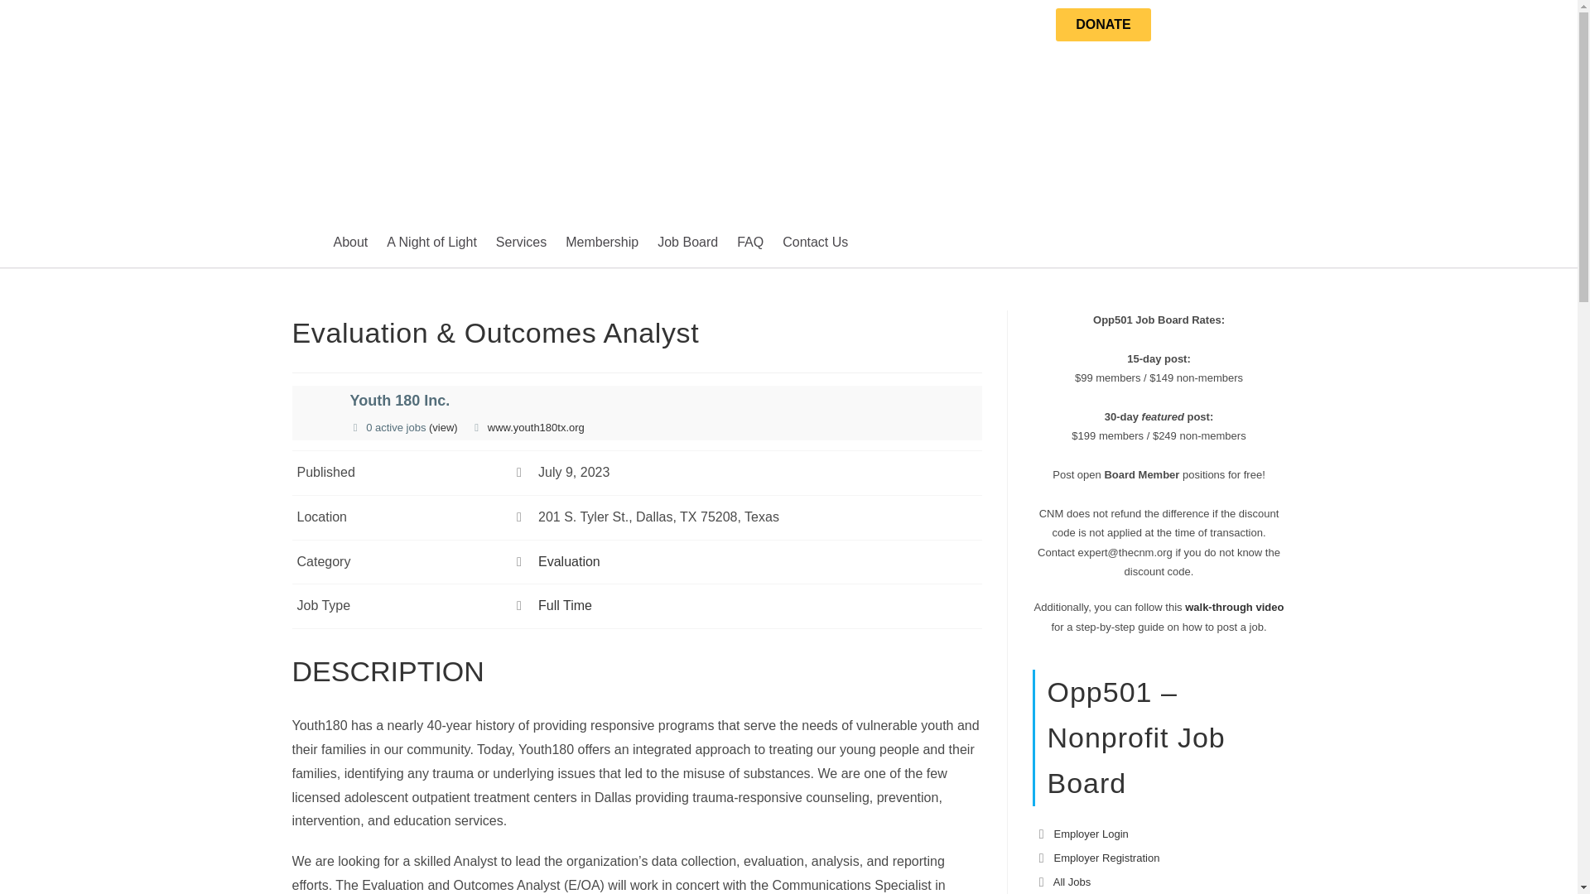  I want to click on About, so click(349, 243).